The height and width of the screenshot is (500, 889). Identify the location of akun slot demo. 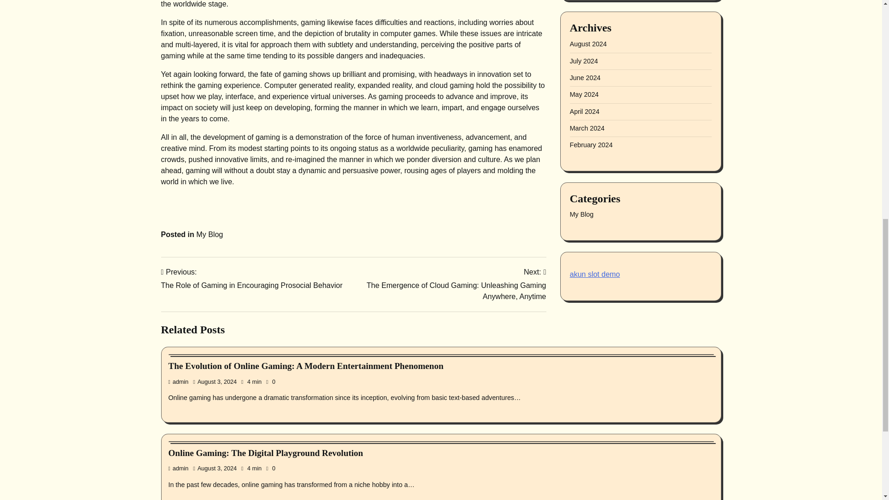
(595, 140).